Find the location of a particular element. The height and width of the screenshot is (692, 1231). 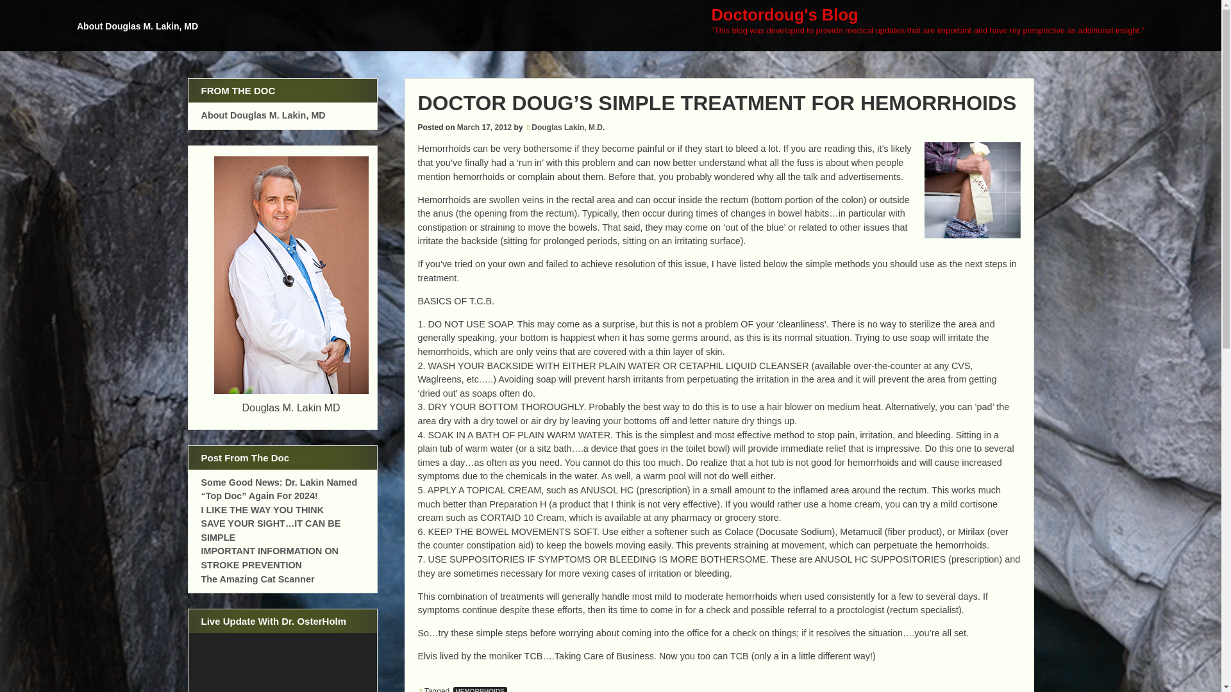

About Douglas M. Lakin, MD is located at coordinates (264, 115).